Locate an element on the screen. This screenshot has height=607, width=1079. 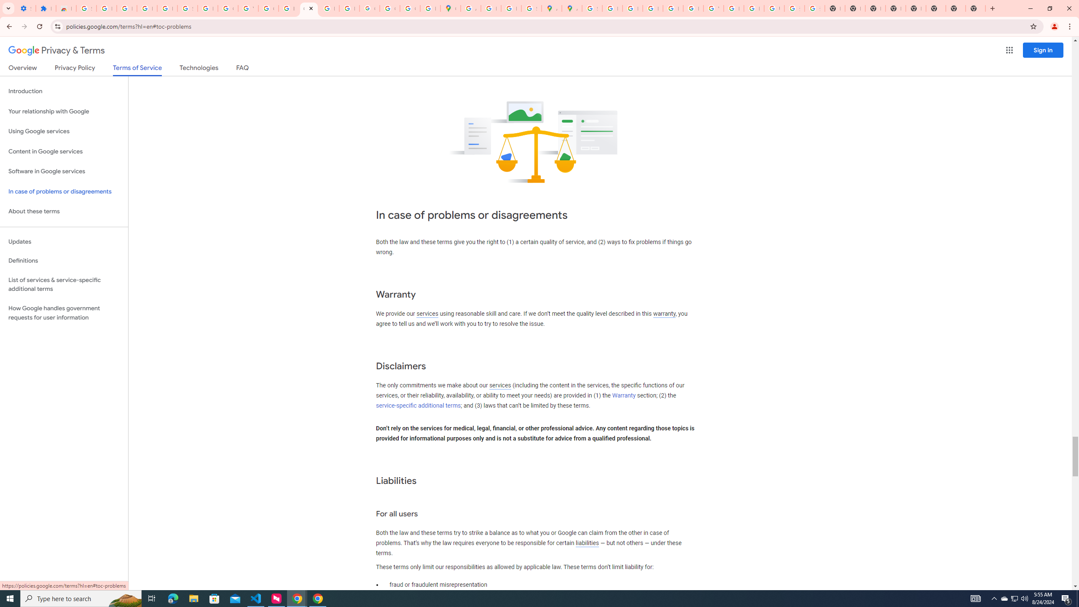
How Google handles government requests for user information is located at coordinates (64, 313).